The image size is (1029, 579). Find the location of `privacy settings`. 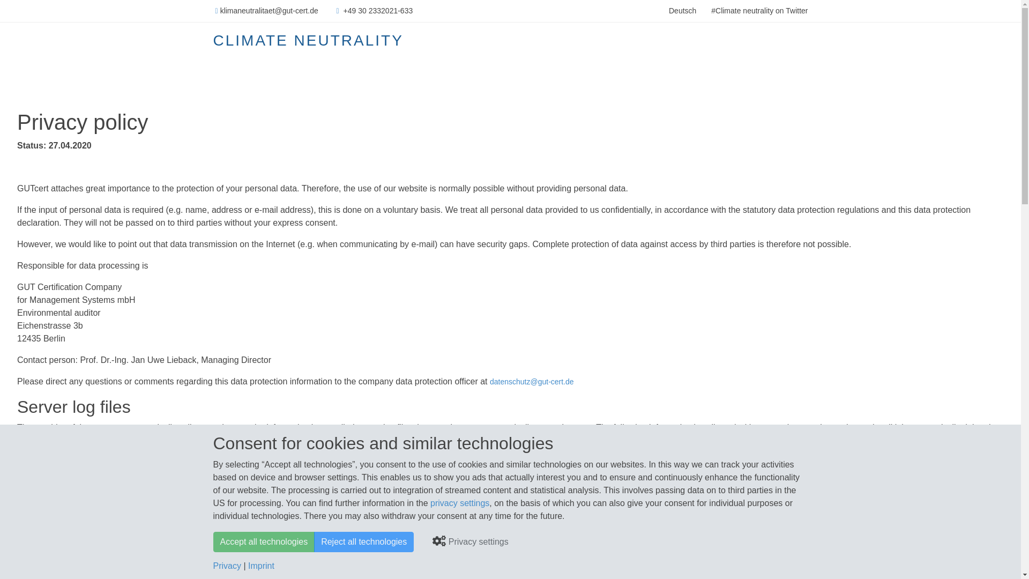

privacy settings is located at coordinates (460, 503).